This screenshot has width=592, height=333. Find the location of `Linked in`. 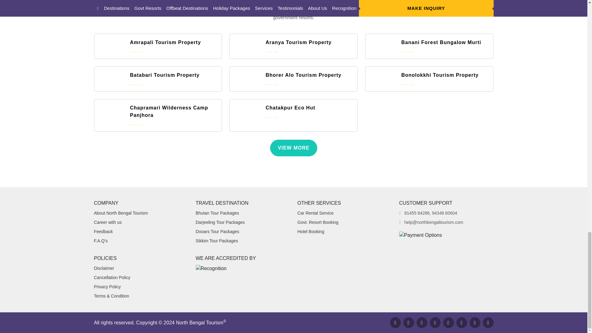

Linked in is located at coordinates (435, 323).